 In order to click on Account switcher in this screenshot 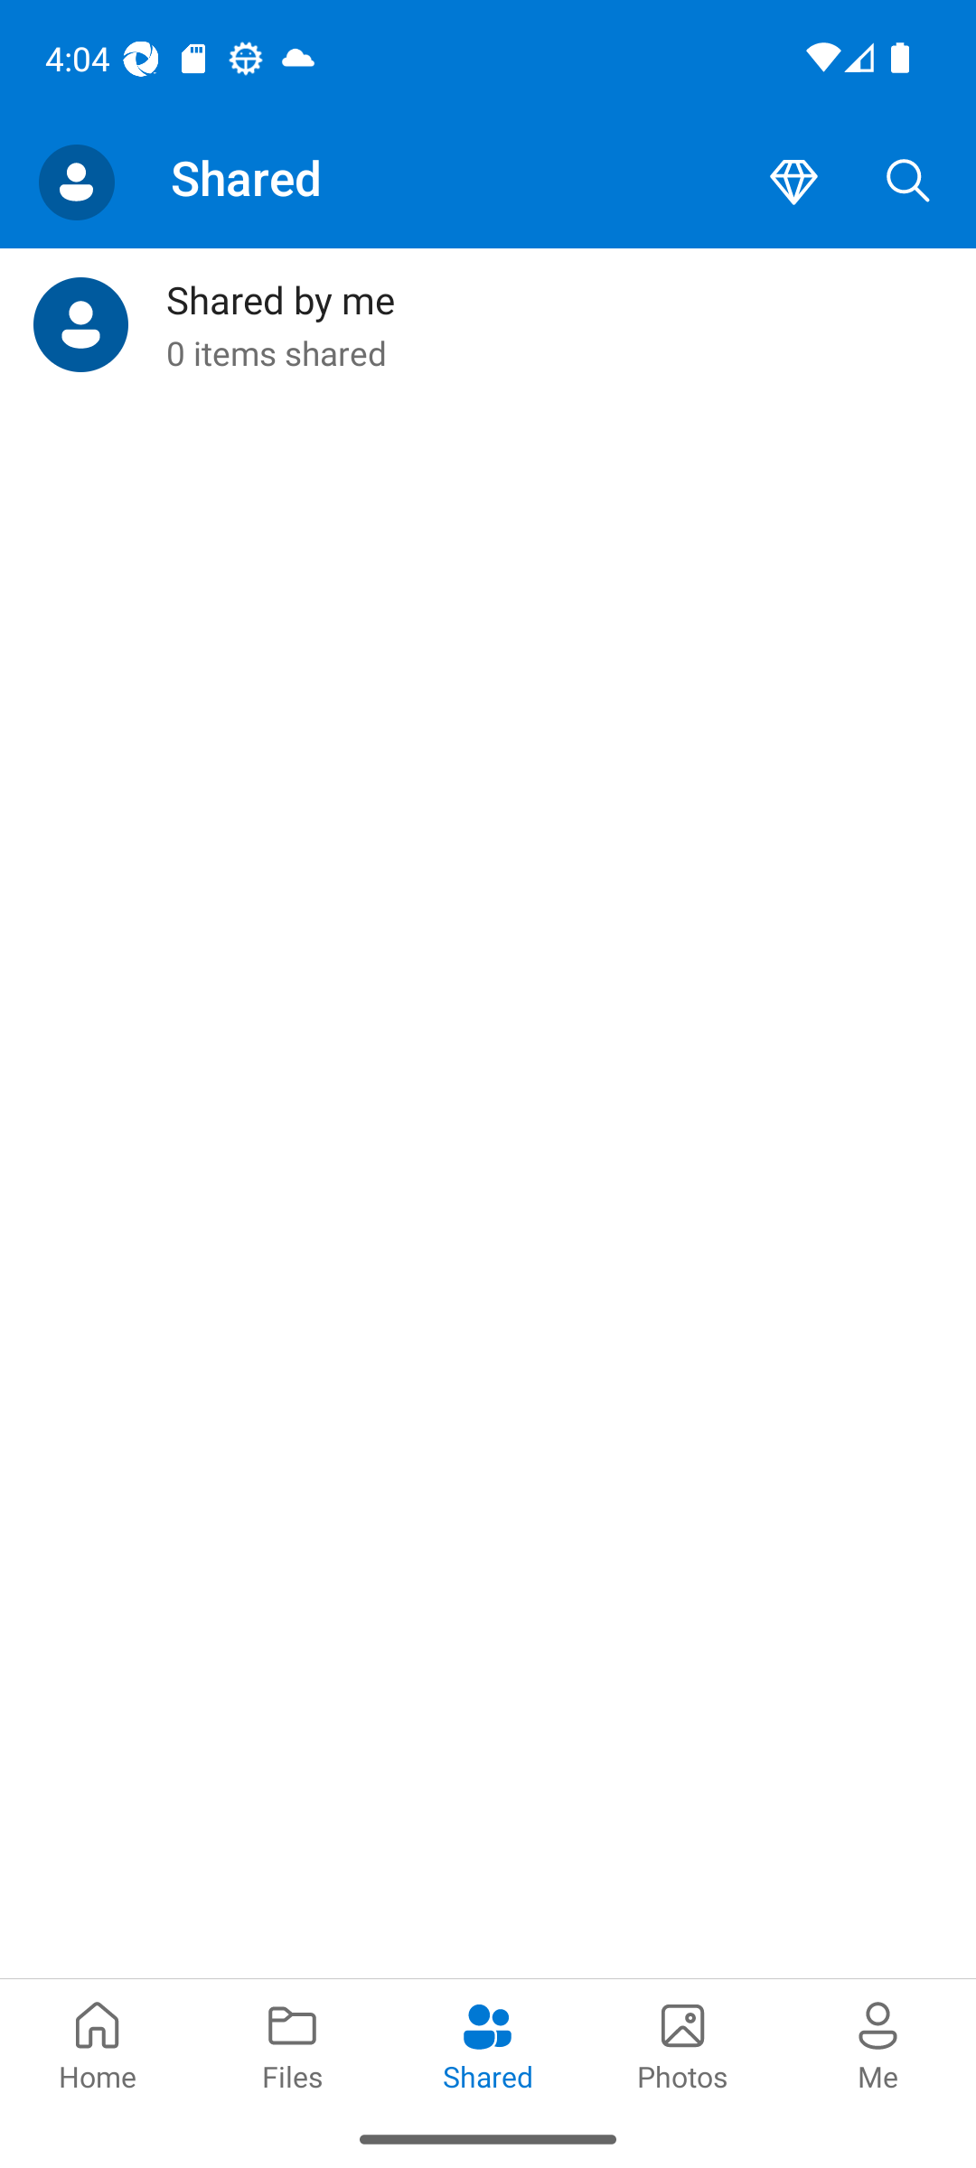, I will do `click(76, 182)`.